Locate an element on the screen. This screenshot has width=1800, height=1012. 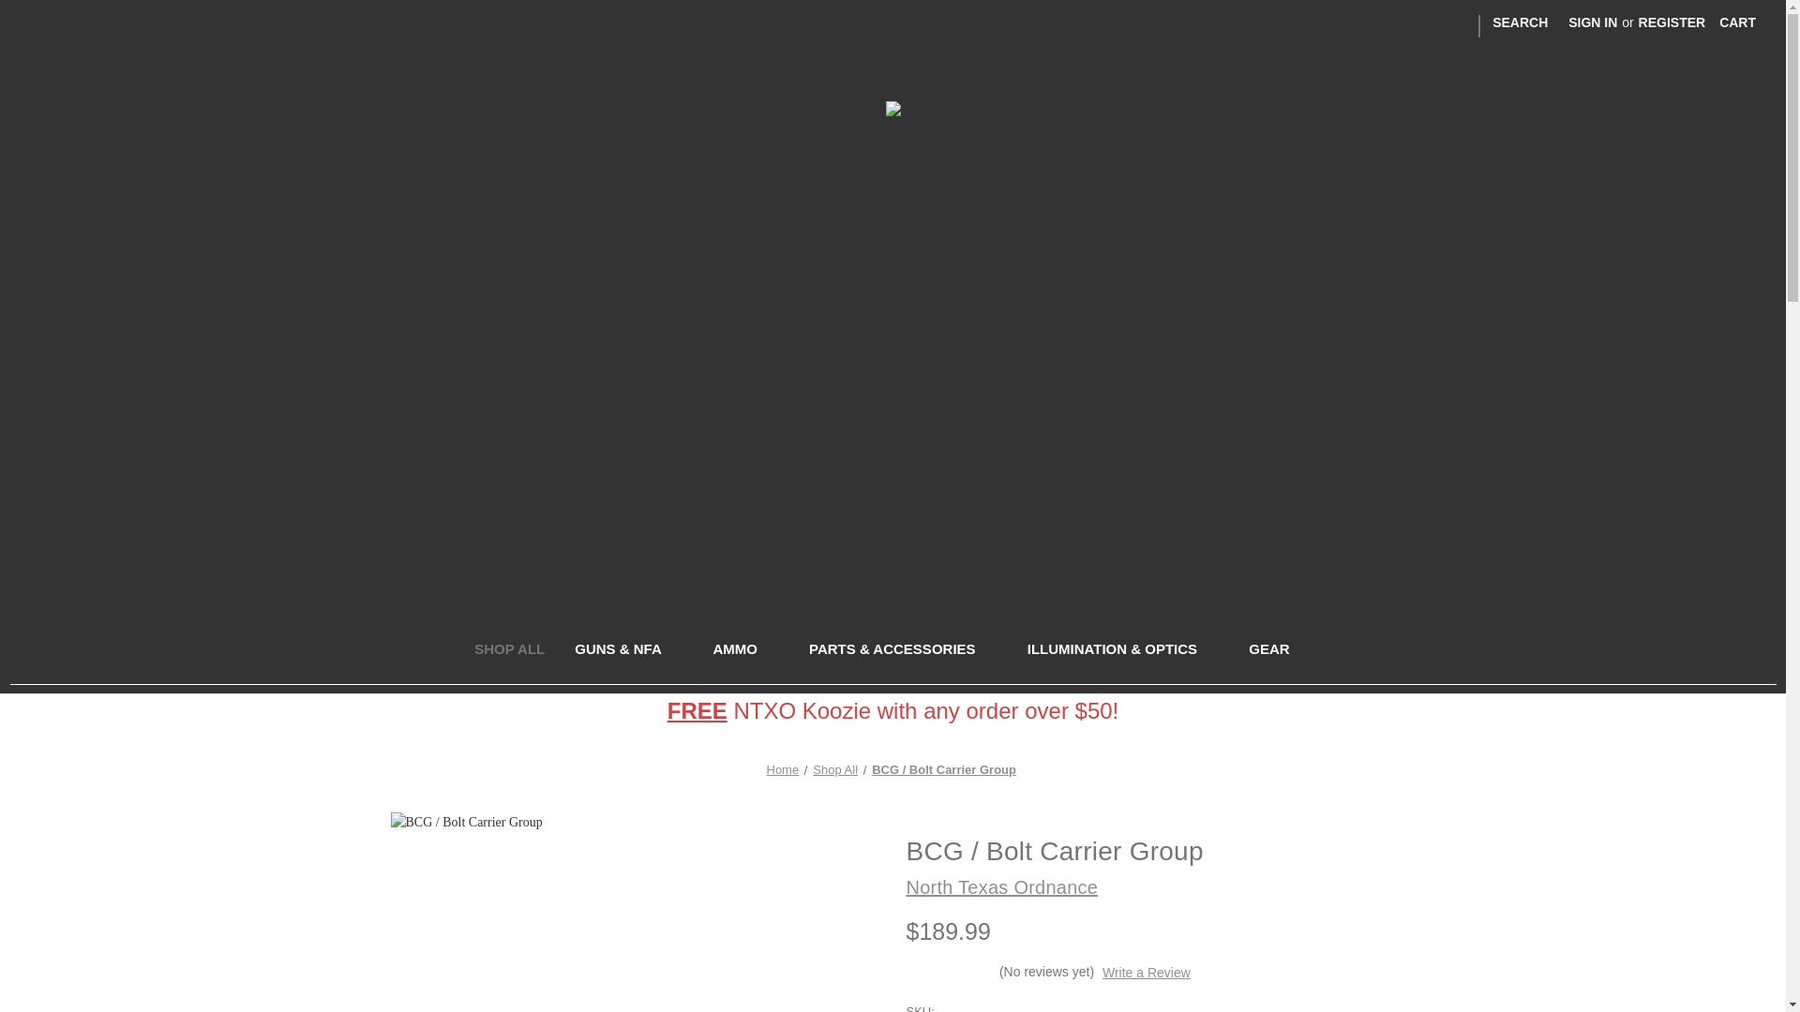
SHOP ALL is located at coordinates (509, 651).